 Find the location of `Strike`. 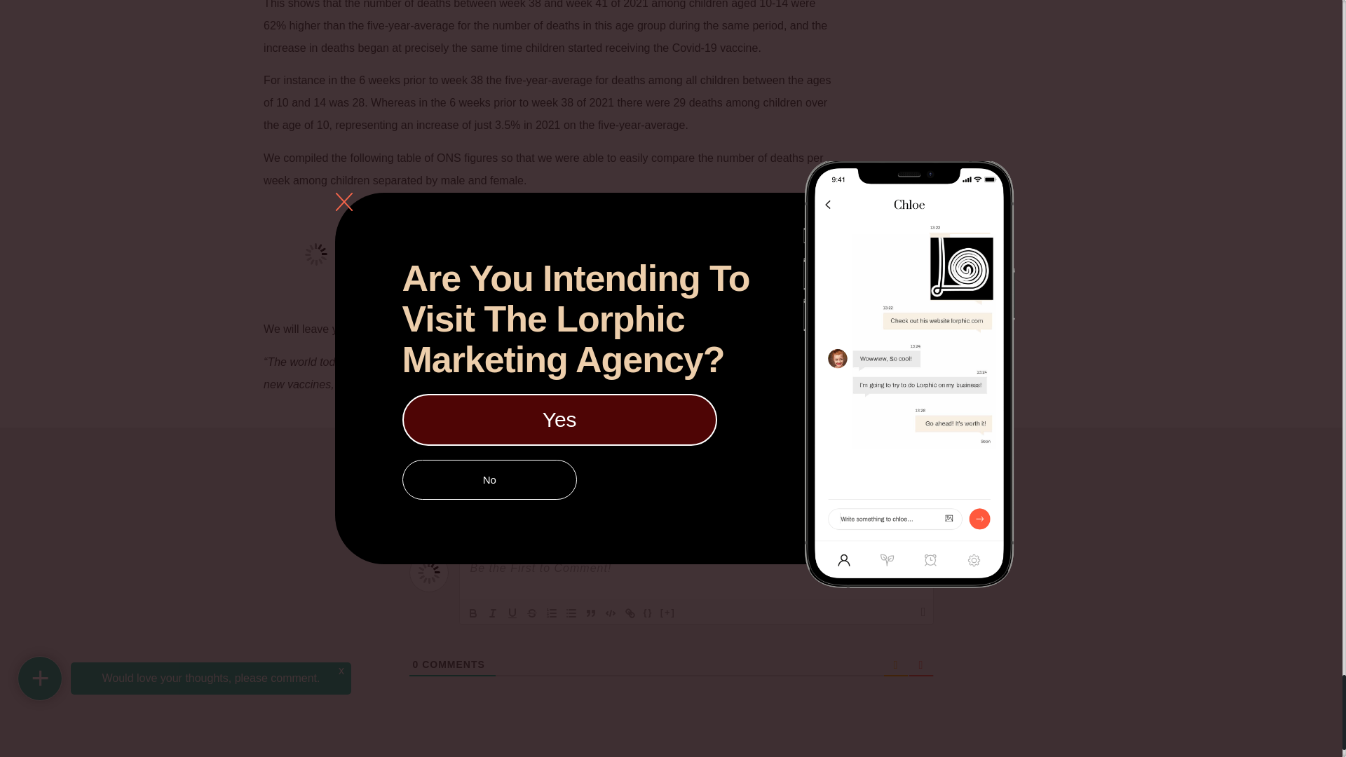

Strike is located at coordinates (531, 613).